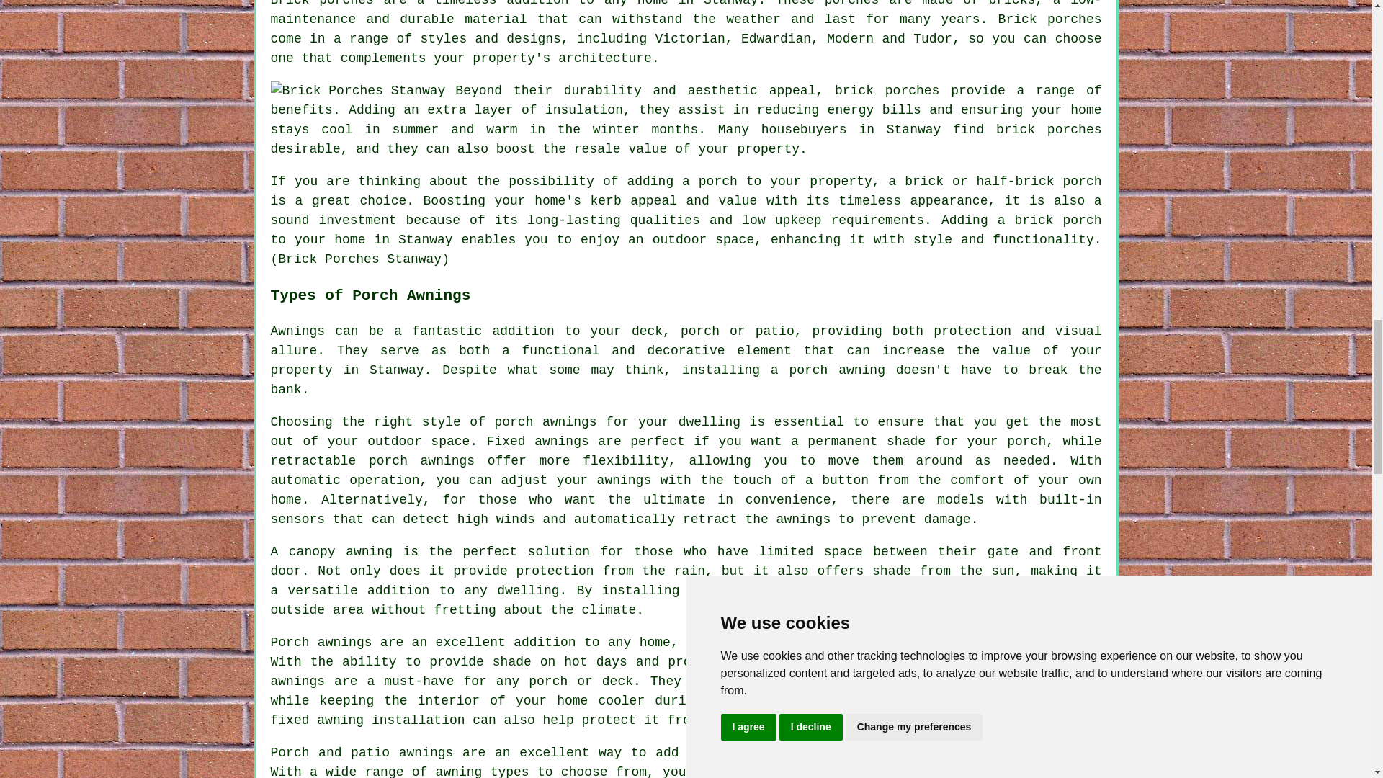 This screenshot has height=778, width=1383. Describe the element at coordinates (836, 370) in the screenshot. I see `porch awning` at that location.